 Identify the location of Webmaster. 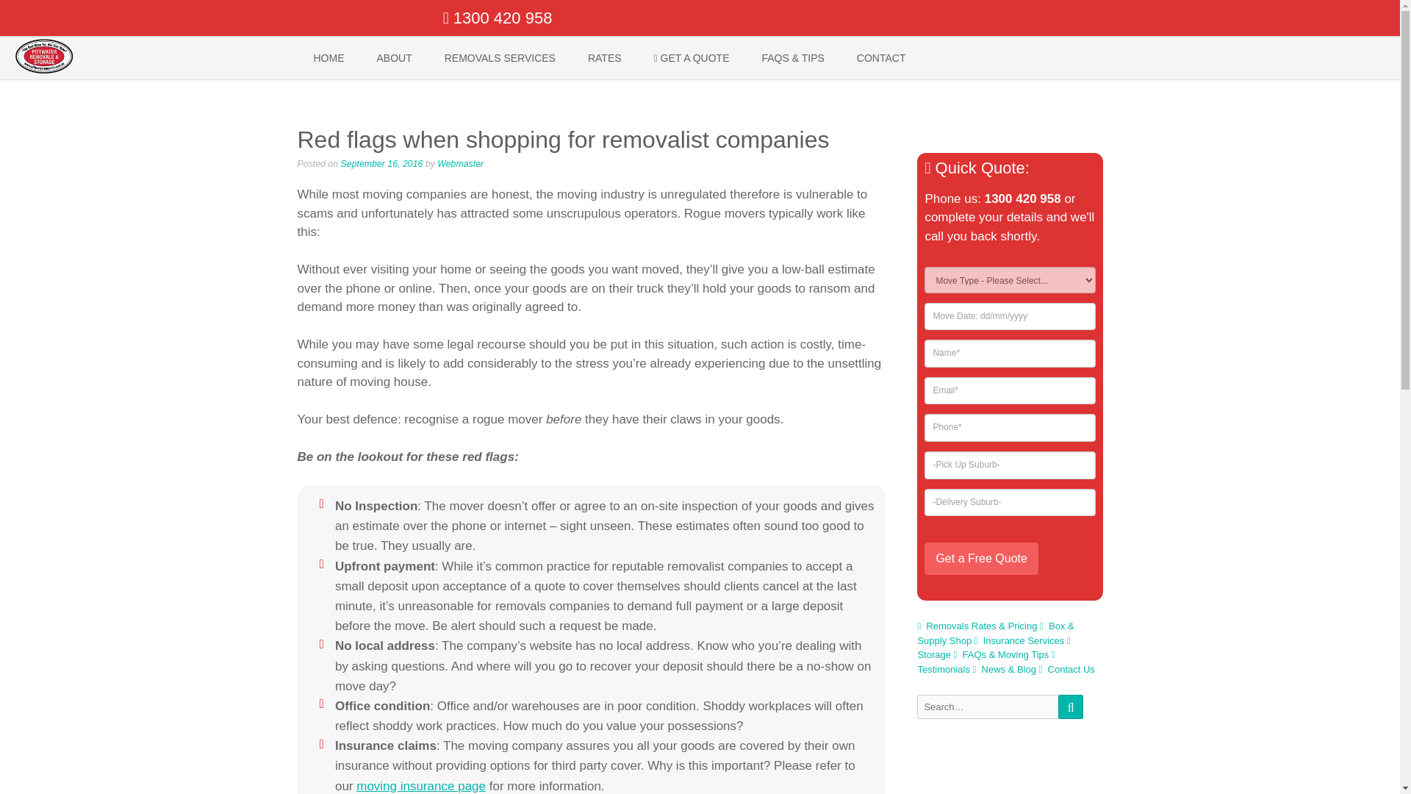
(460, 164).